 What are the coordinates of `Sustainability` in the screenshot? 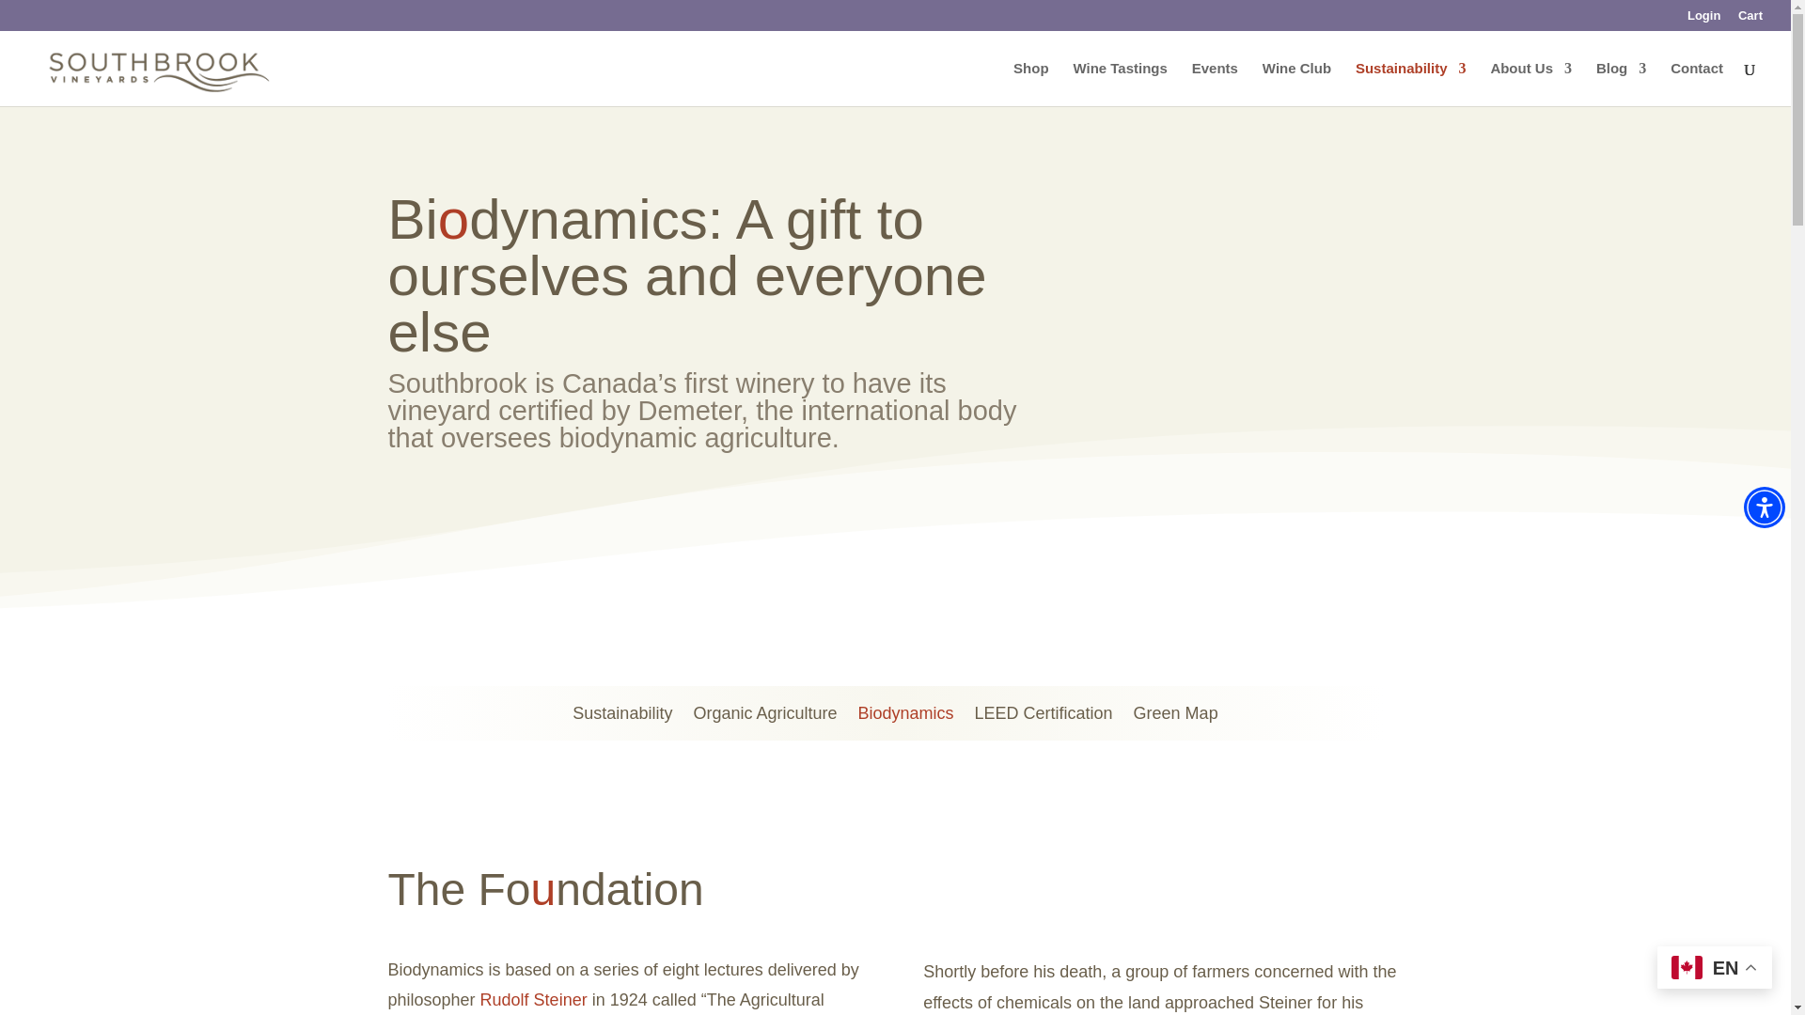 It's located at (1410, 84).